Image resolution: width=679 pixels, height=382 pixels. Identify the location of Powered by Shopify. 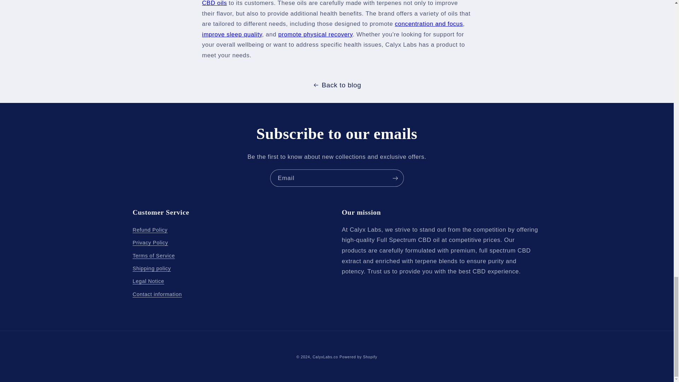
(359, 357).